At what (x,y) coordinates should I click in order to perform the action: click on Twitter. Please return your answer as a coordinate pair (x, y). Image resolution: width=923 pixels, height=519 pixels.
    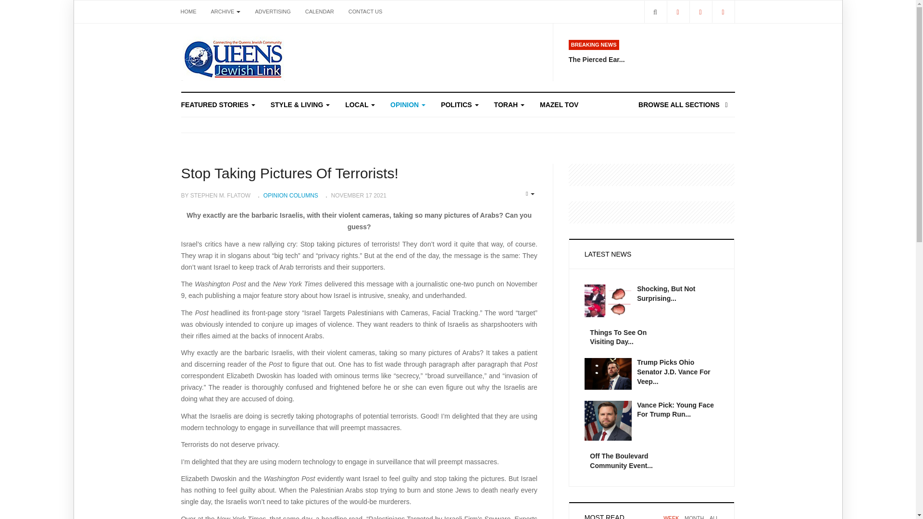
    Looking at the image, I should click on (700, 12).